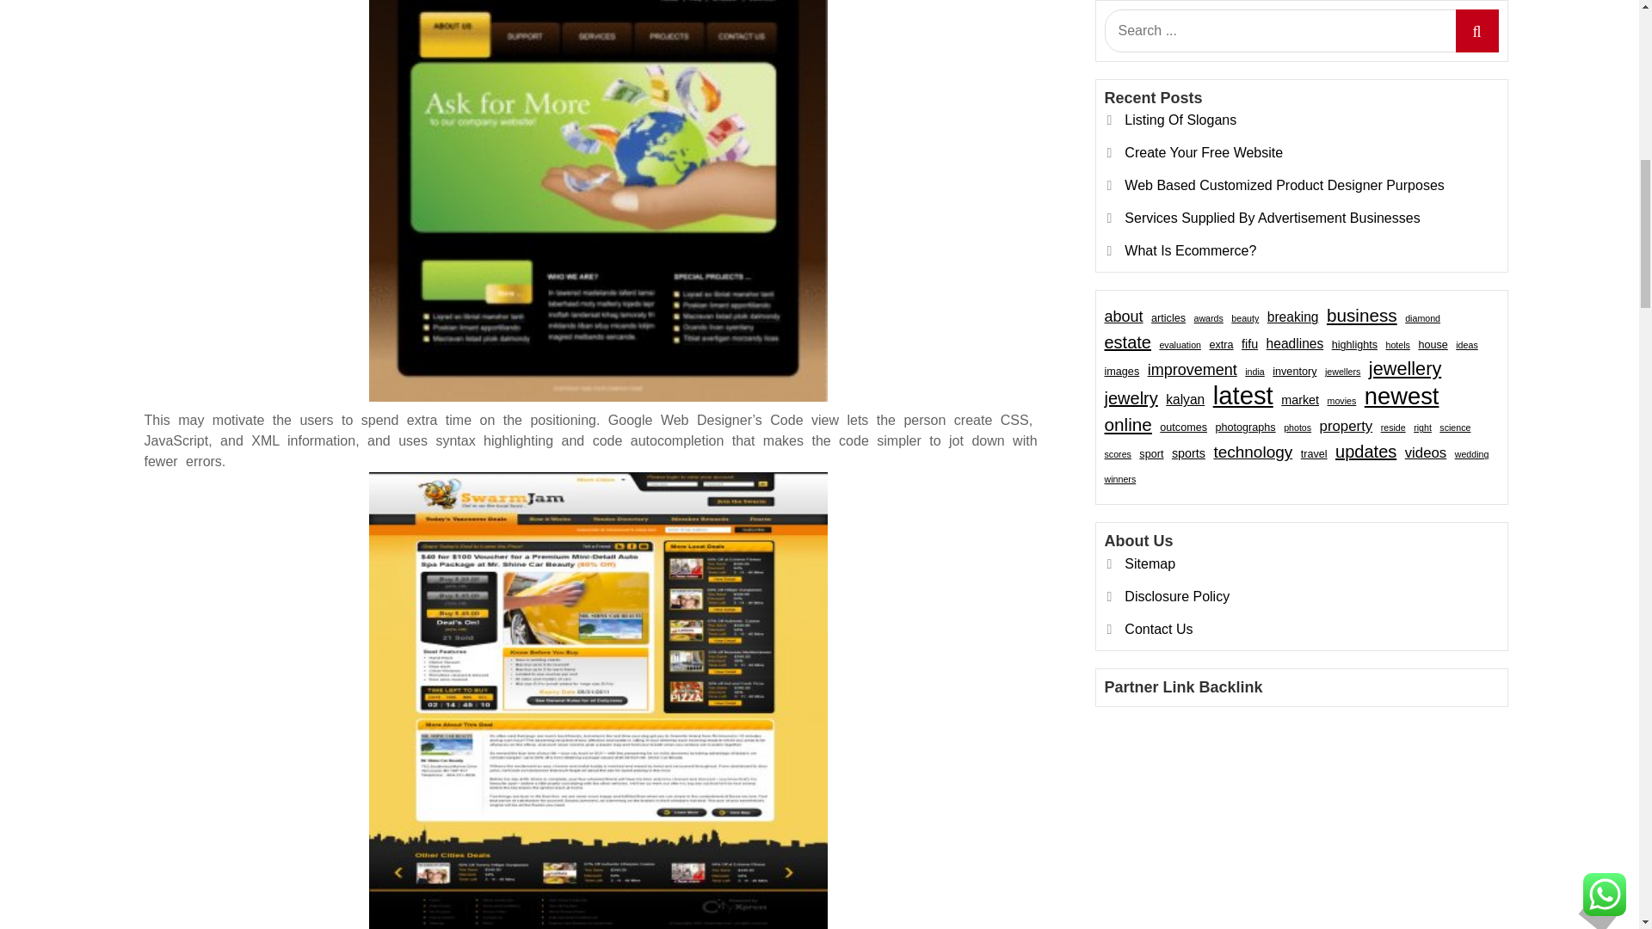  I want to click on awards, so click(1209, 89).